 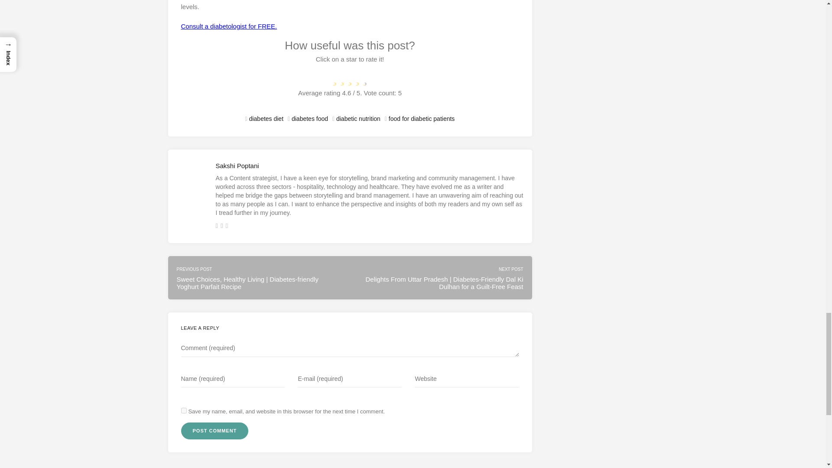 What do you see at coordinates (184, 410) in the screenshot?
I see `yes` at bounding box center [184, 410].